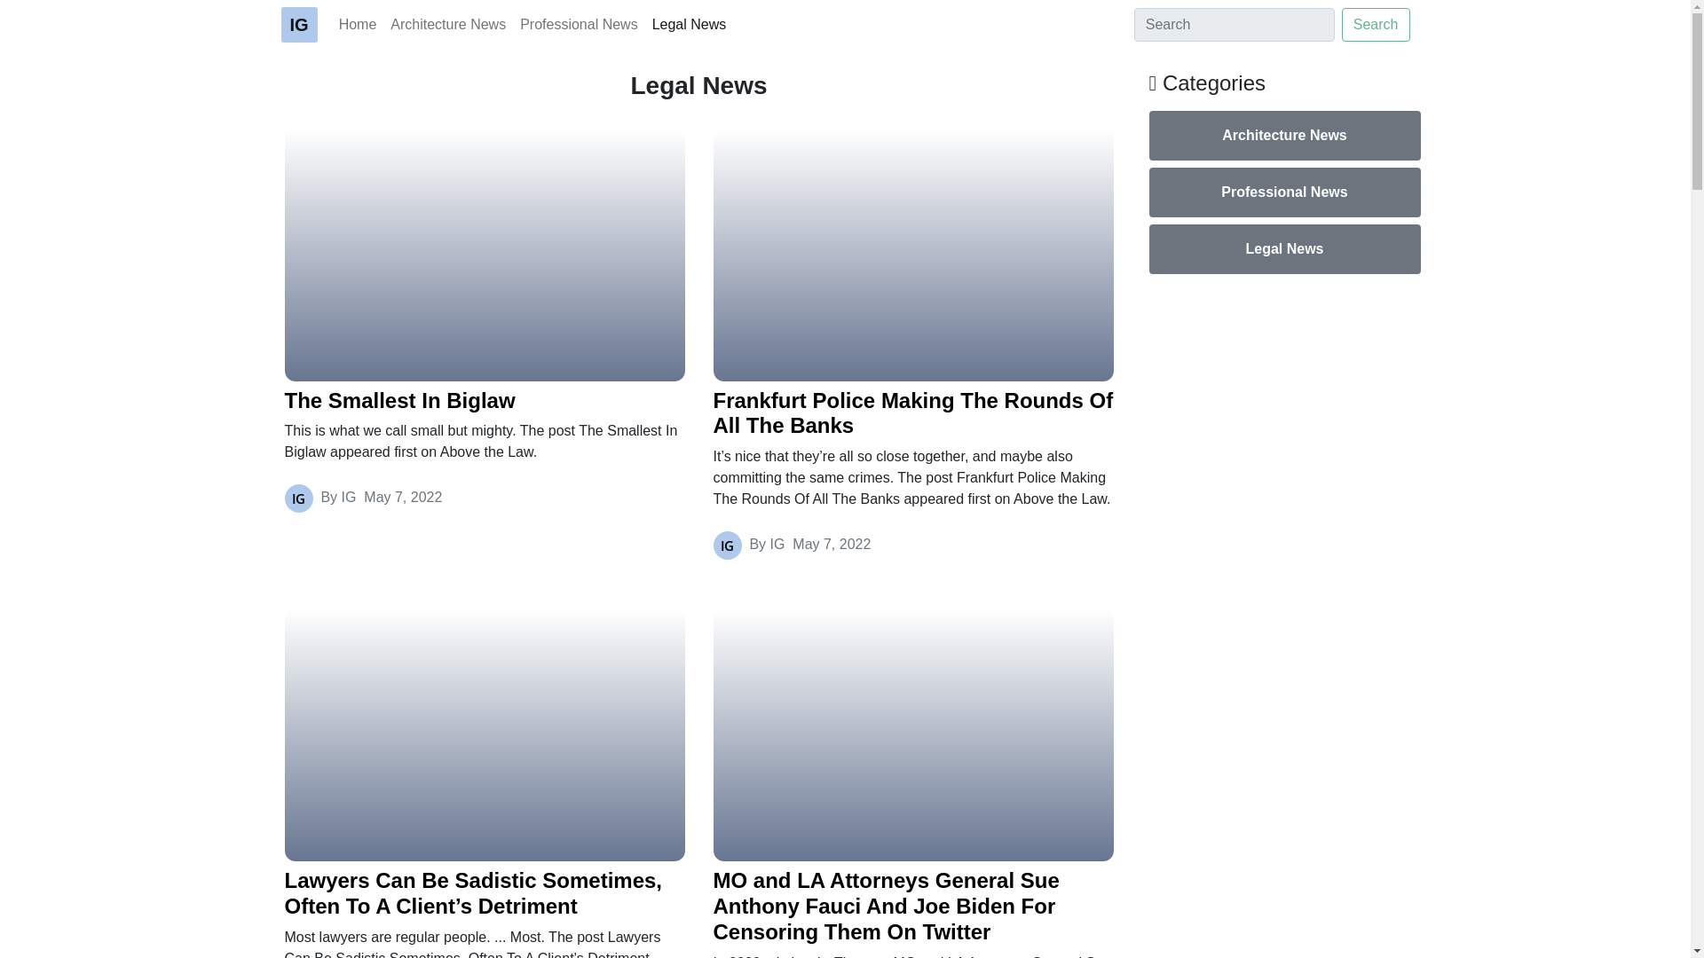 Image resolution: width=1704 pixels, height=958 pixels. Describe the element at coordinates (298, 24) in the screenshot. I see `IG` at that location.